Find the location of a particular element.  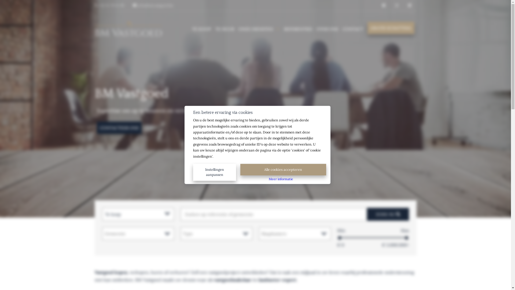

Meer informatie is located at coordinates (281, 179).